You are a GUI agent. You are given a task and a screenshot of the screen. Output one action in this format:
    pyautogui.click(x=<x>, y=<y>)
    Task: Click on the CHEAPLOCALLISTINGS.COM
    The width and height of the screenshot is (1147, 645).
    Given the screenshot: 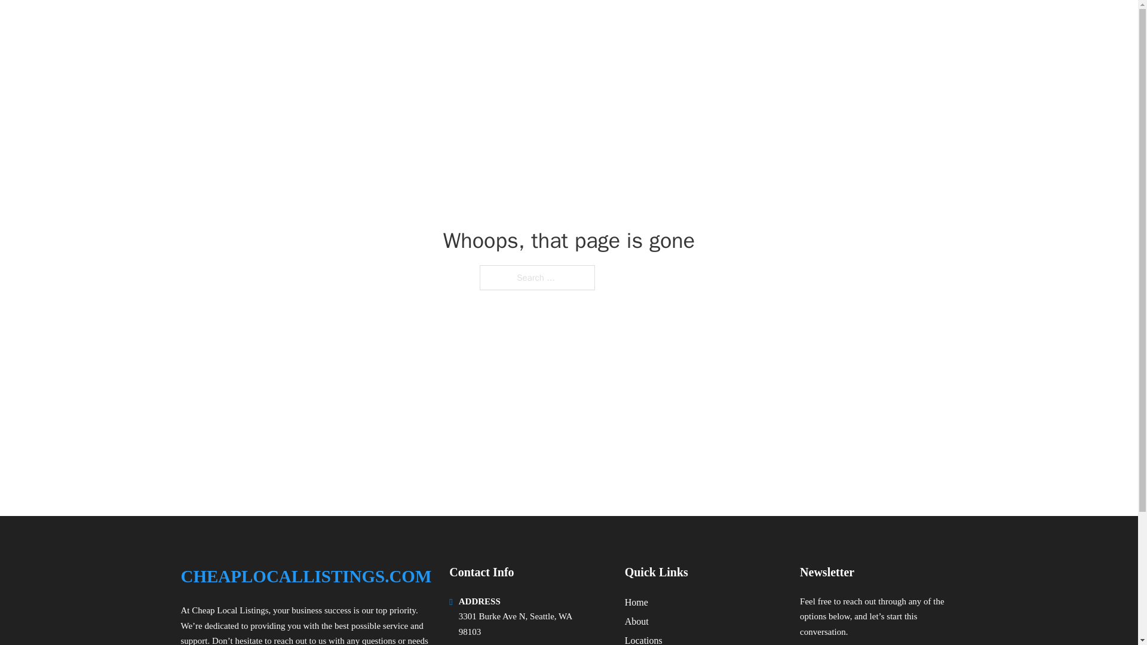 What is the action you would take?
    pyautogui.click(x=305, y=576)
    